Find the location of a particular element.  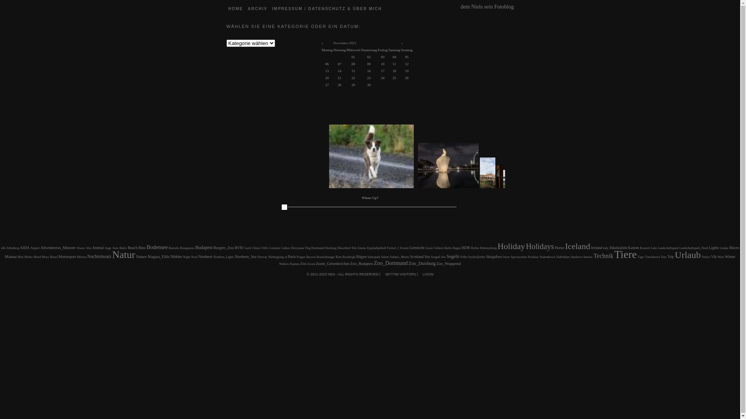

Norway is located at coordinates (262, 257).